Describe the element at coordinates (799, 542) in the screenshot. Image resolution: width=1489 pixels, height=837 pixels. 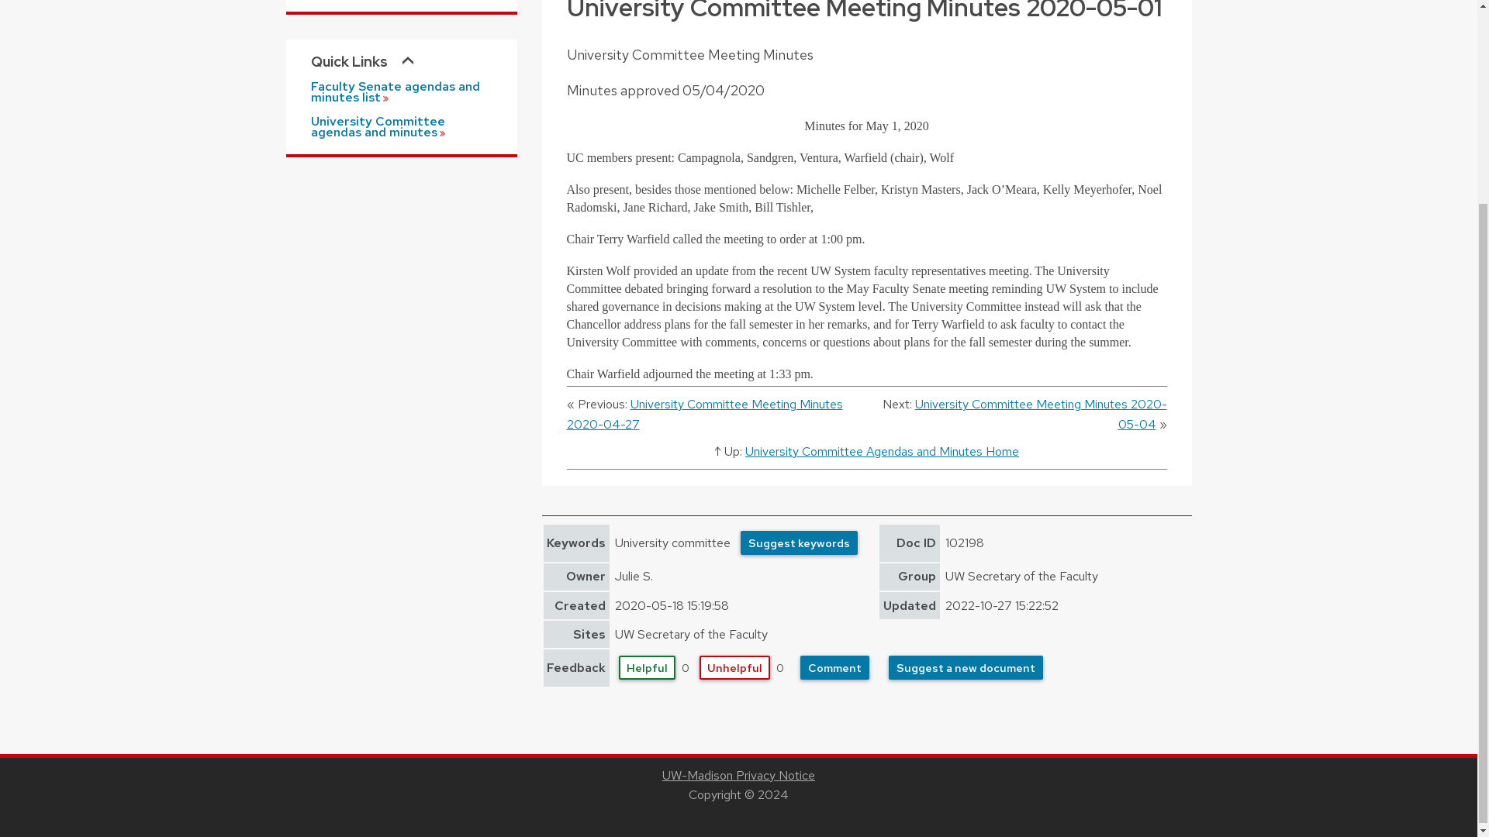
I see `Suggest keywords` at that location.